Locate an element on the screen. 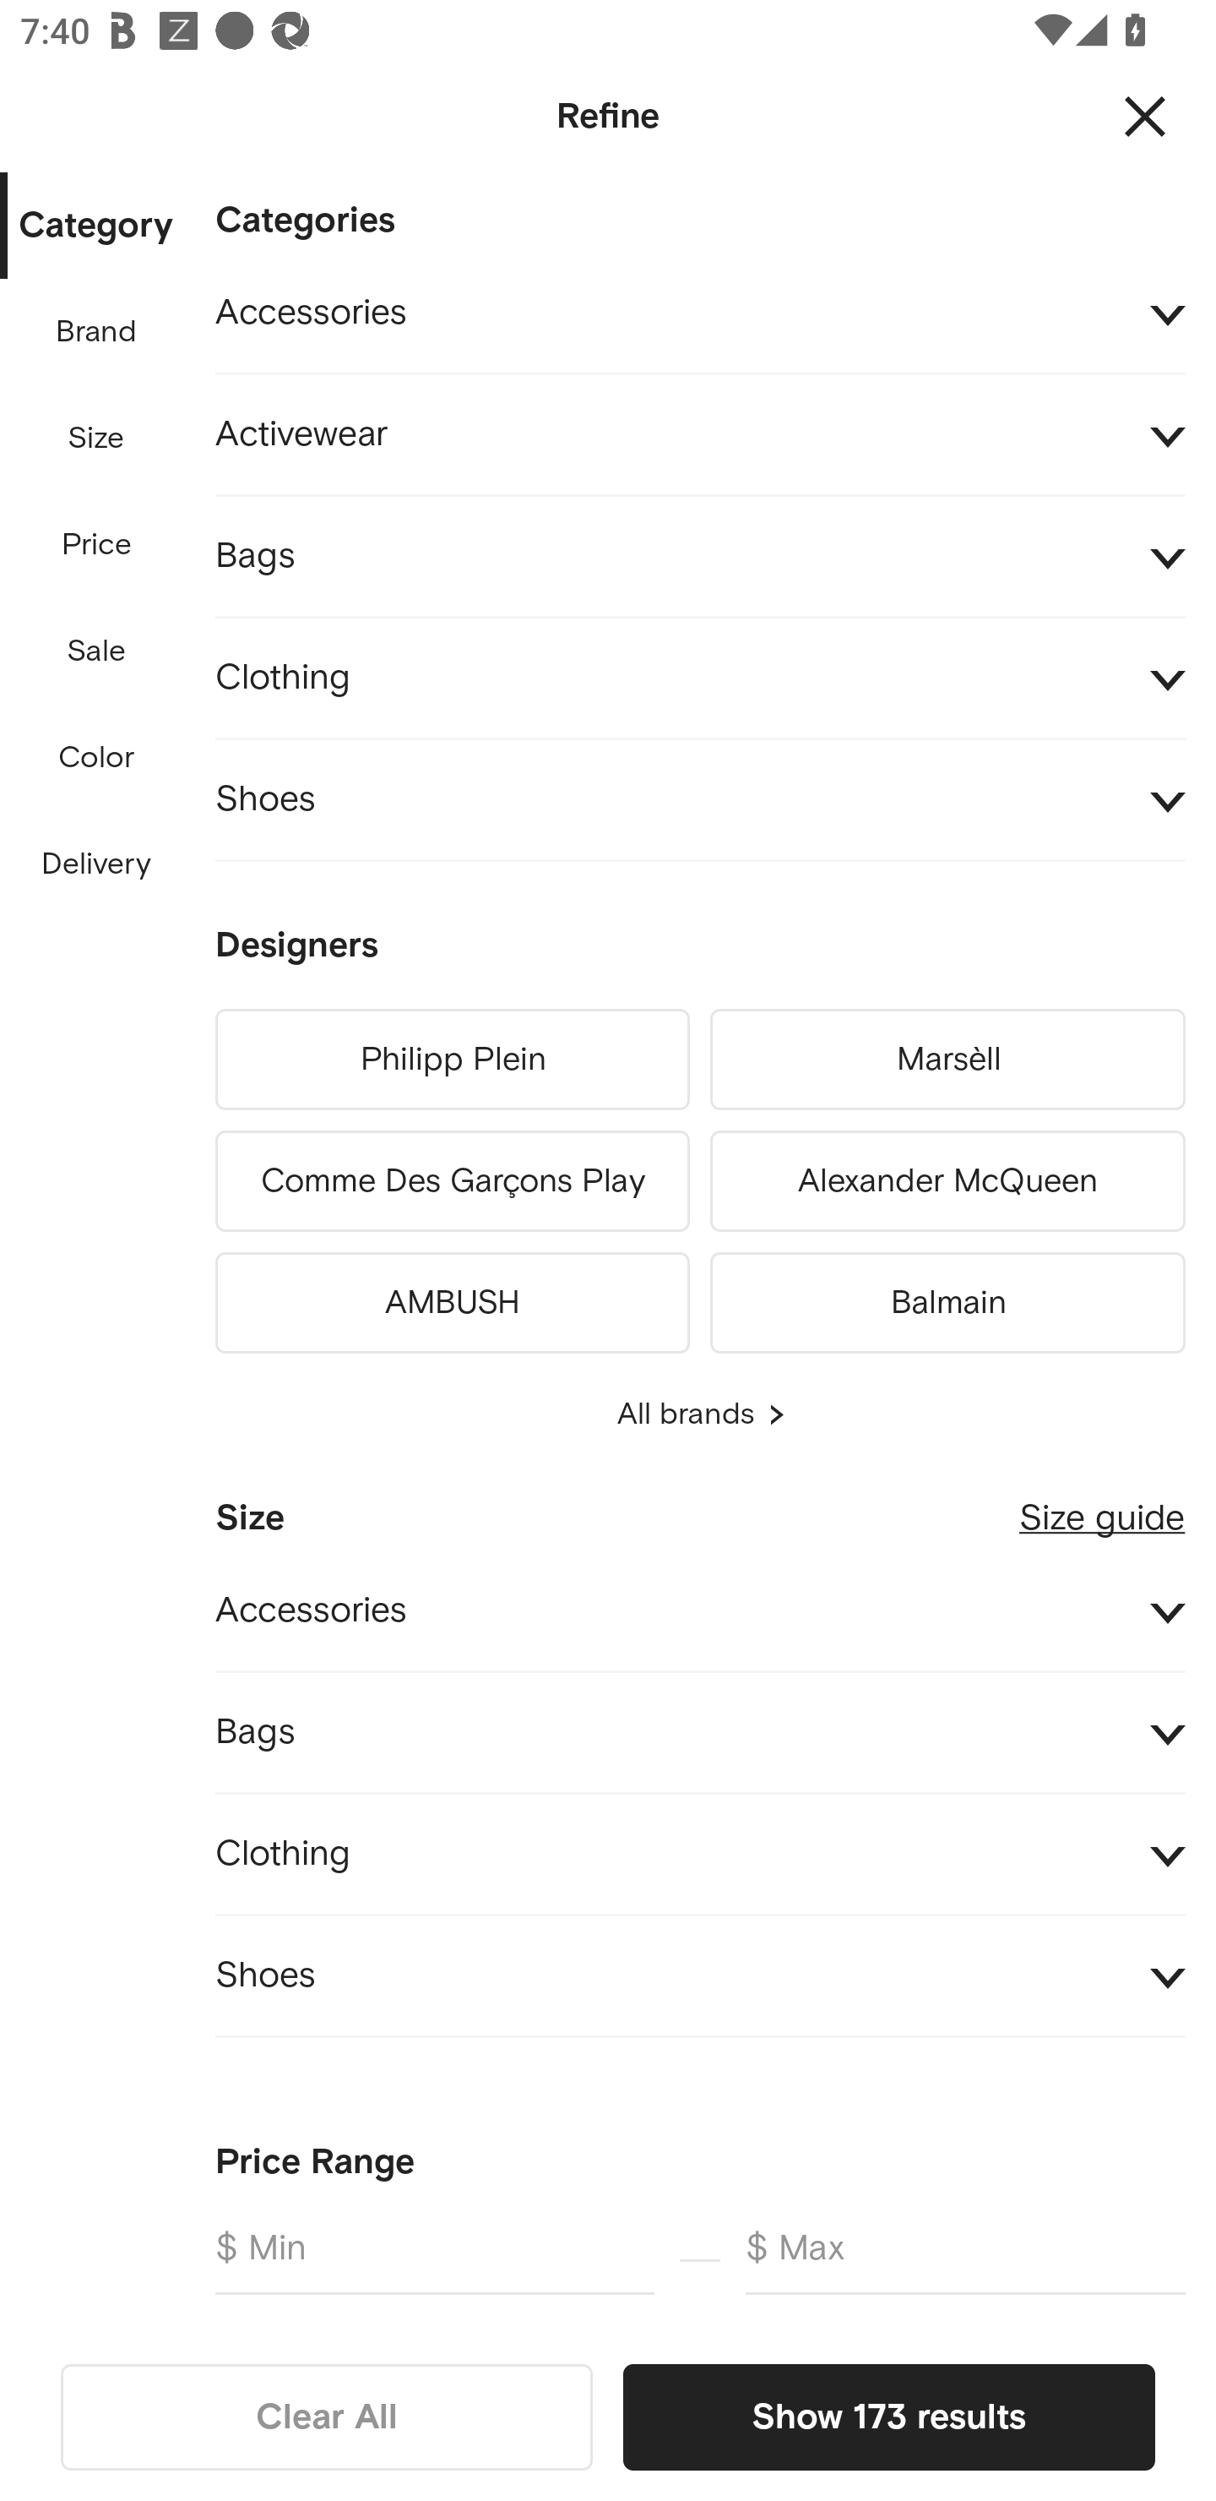 Image resolution: width=1216 pixels, height=2501 pixels. Clothing is located at coordinates (700, 679).